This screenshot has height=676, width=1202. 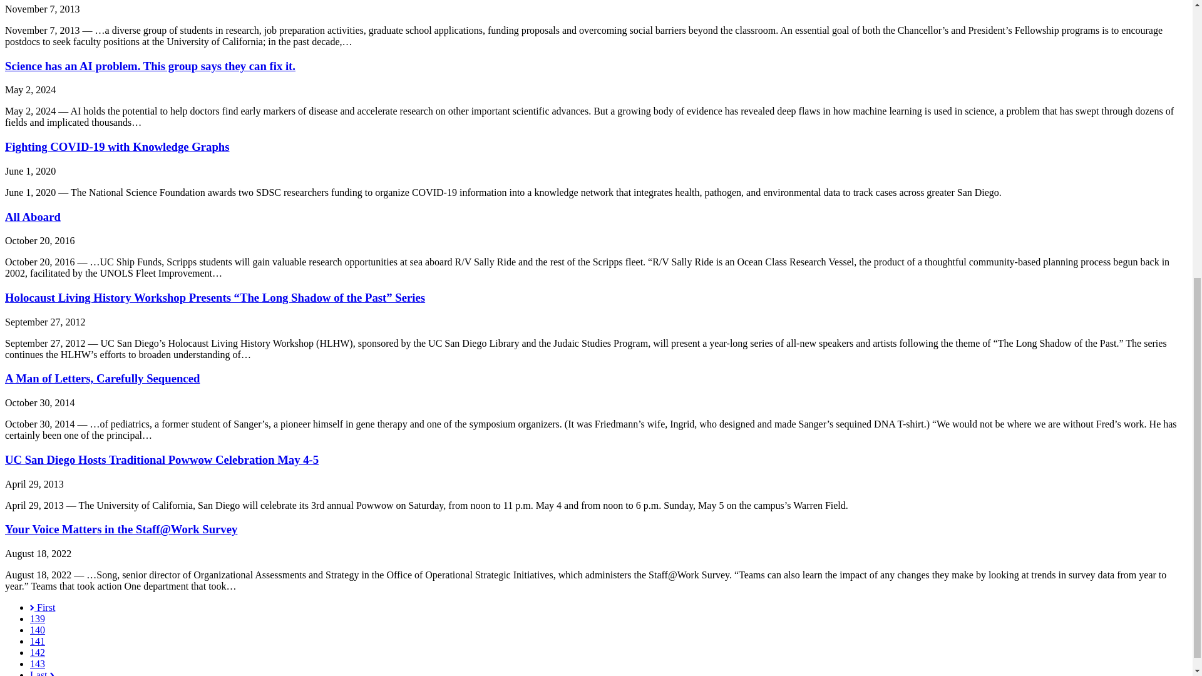 I want to click on Science has an AI problem. This group says they can fix it., so click(x=150, y=66).